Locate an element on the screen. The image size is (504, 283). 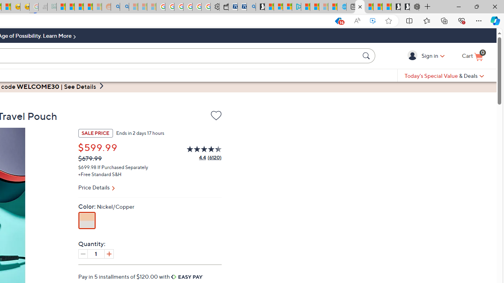
Sign in is located at coordinates (413, 55).